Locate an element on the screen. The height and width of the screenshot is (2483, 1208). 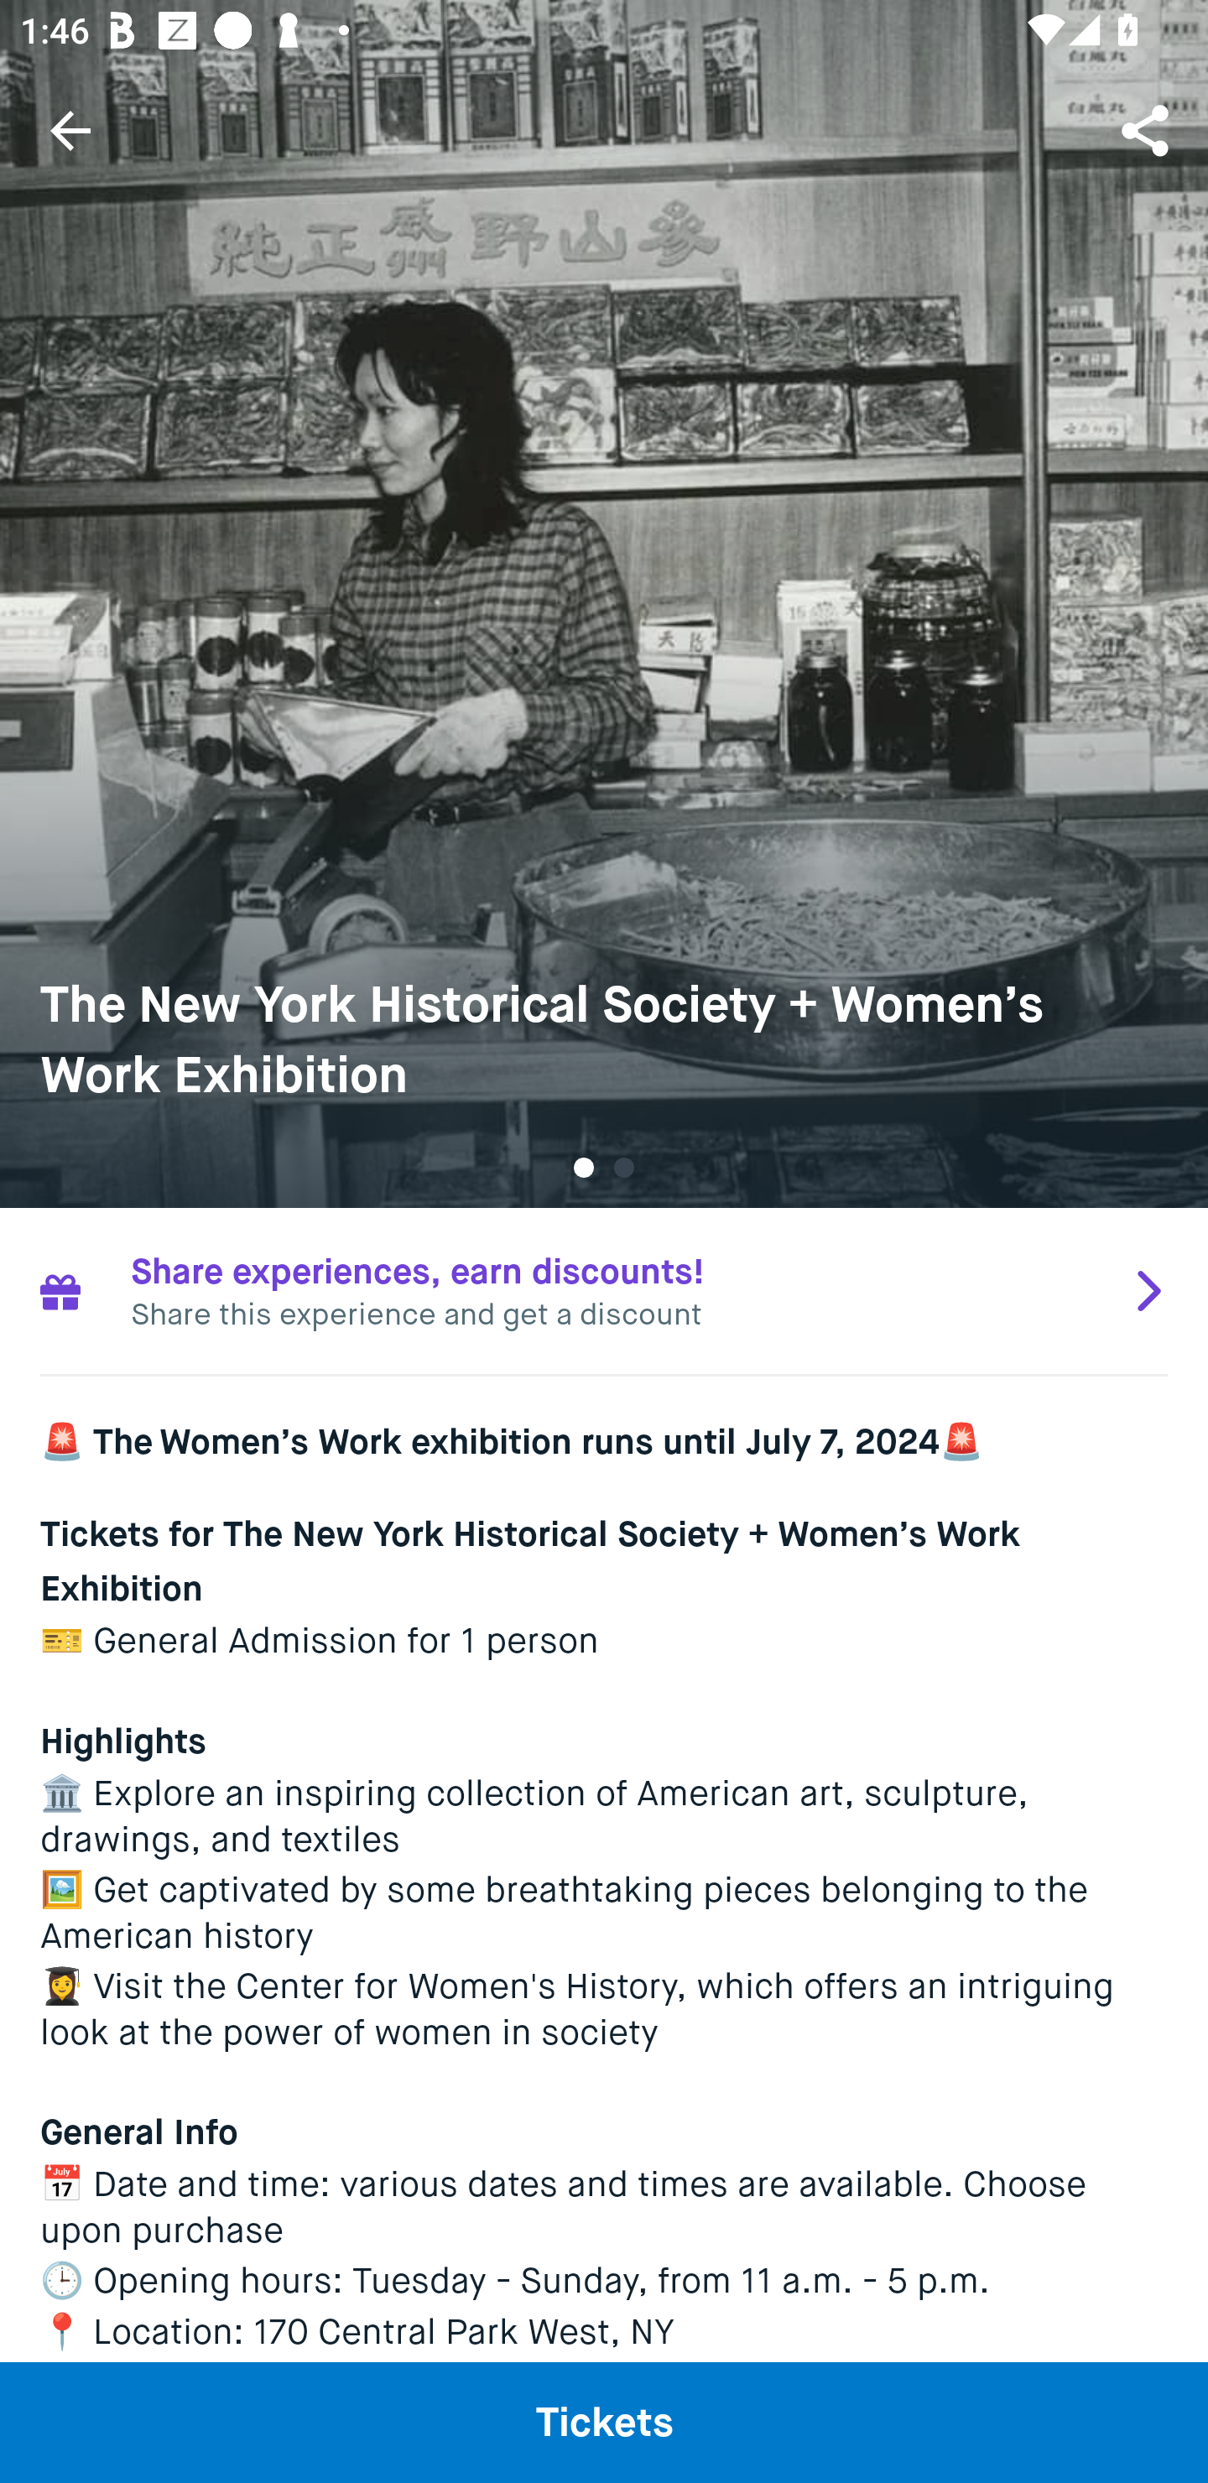
Tickets is located at coordinates (604, 2422).